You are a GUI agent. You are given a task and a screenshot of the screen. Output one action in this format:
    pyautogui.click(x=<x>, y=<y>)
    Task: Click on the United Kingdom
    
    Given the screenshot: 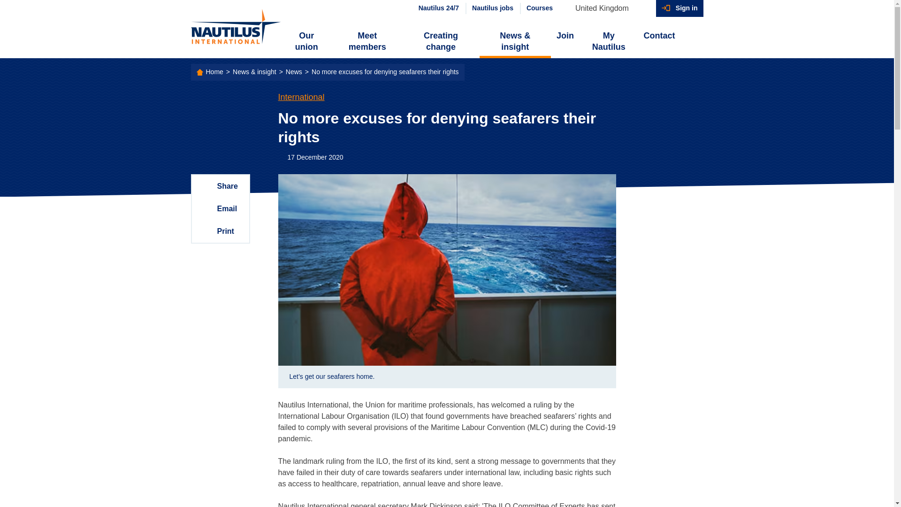 What is the action you would take?
    pyautogui.click(x=606, y=8)
    